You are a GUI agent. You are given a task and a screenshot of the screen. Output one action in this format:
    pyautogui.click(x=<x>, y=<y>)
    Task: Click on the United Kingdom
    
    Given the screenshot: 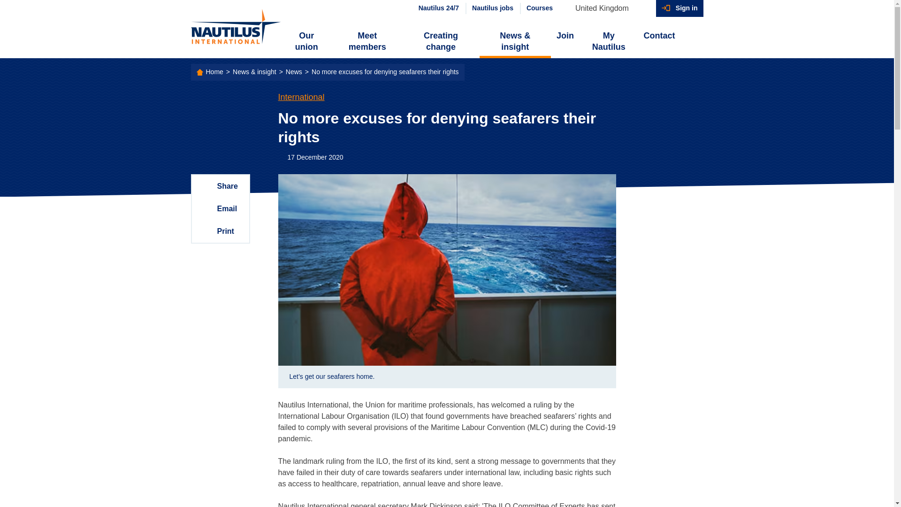 What is the action you would take?
    pyautogui.click(x=606, y=8)
    